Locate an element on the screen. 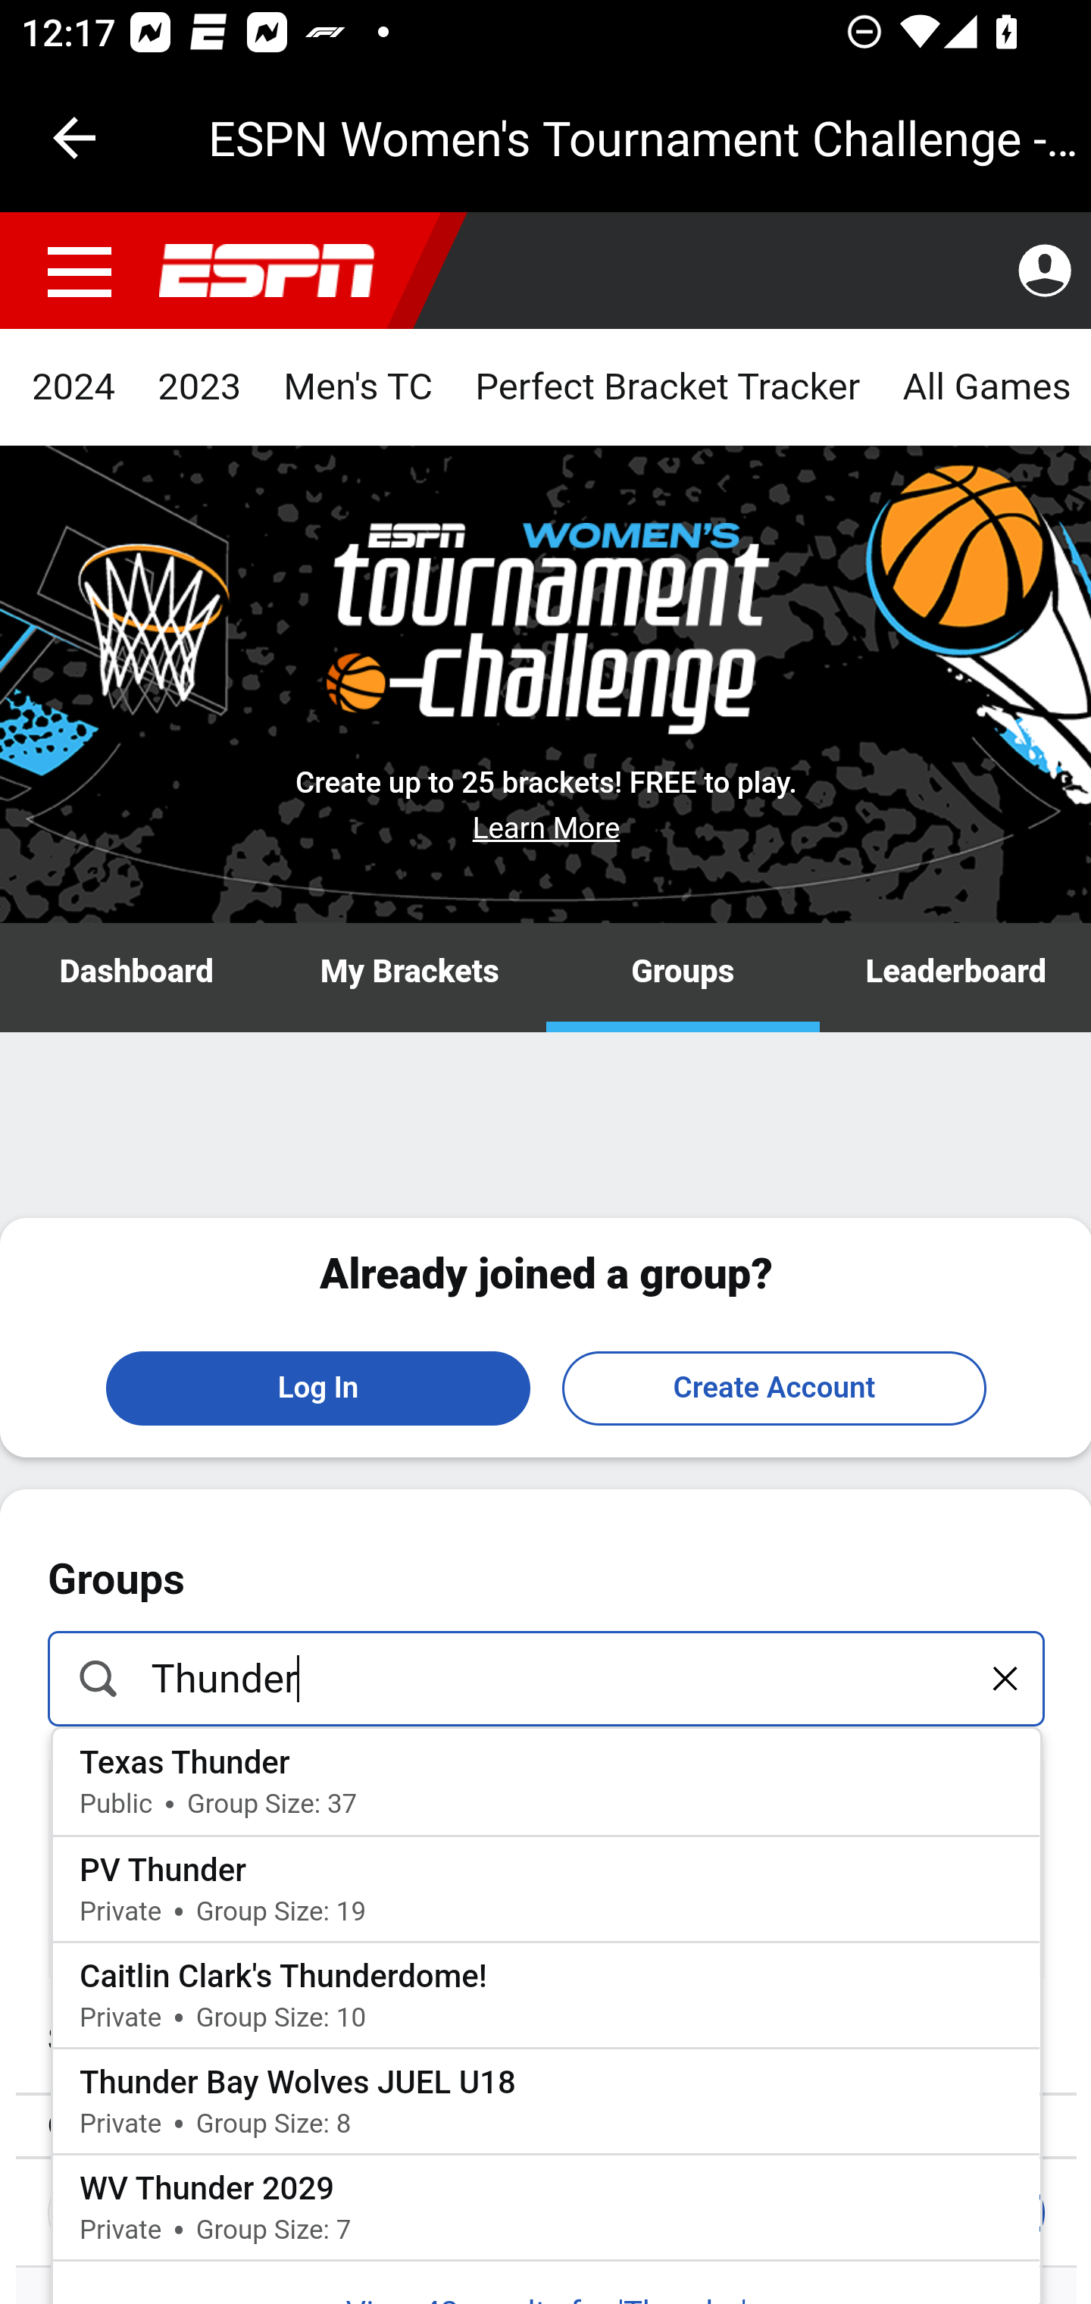  2023 is located at coordinates (200, 388).